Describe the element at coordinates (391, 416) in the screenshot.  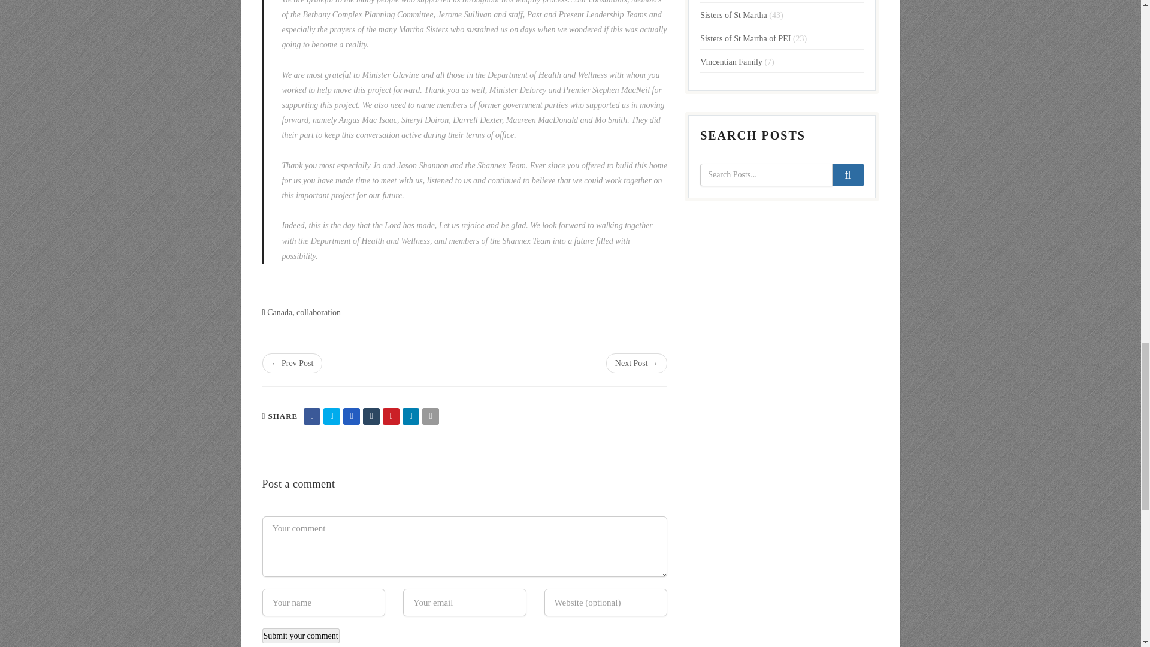
I see `Pin it` at that location.